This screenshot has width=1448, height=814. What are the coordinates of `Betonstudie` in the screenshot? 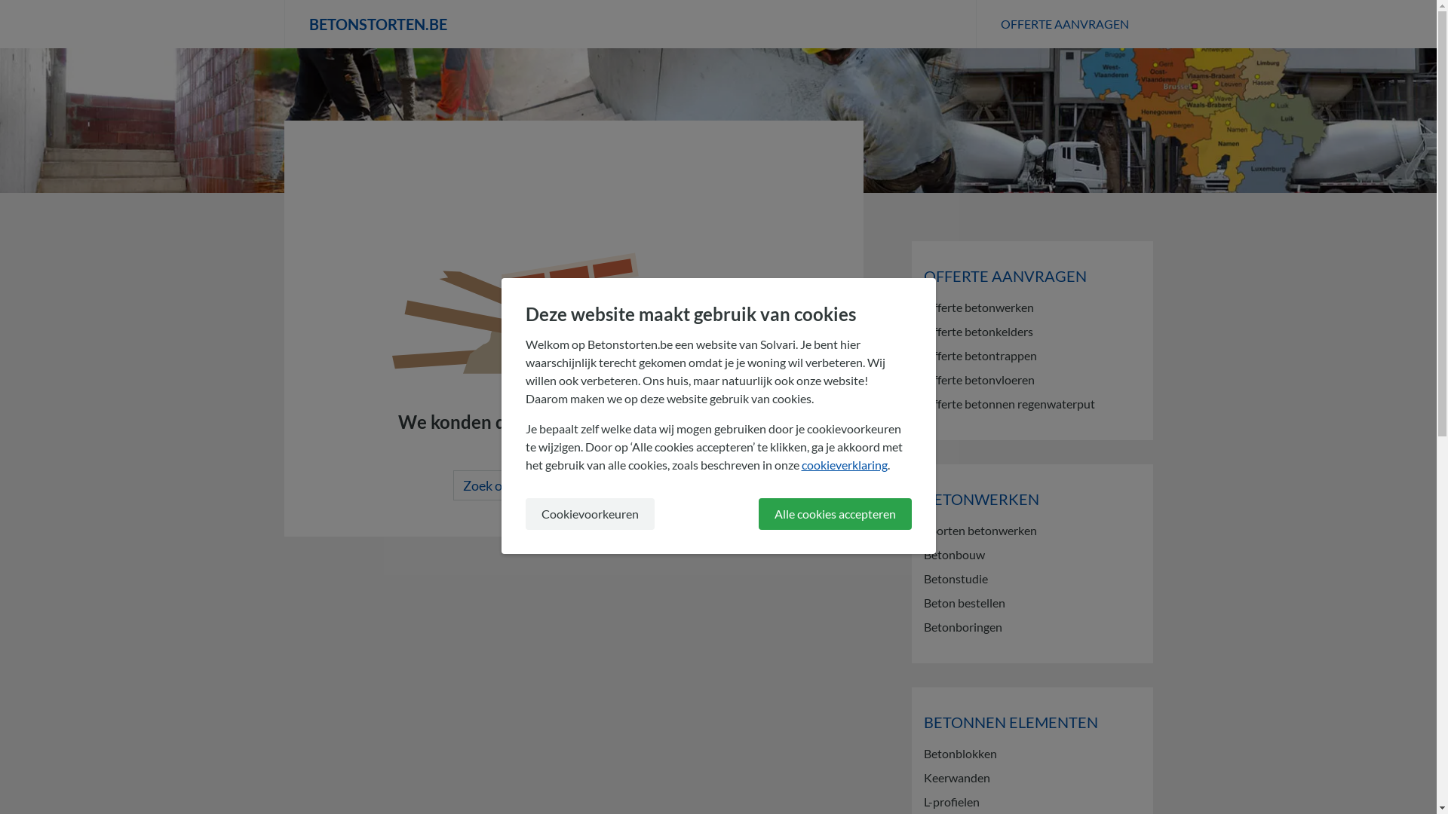 It's located at (1032, 579).